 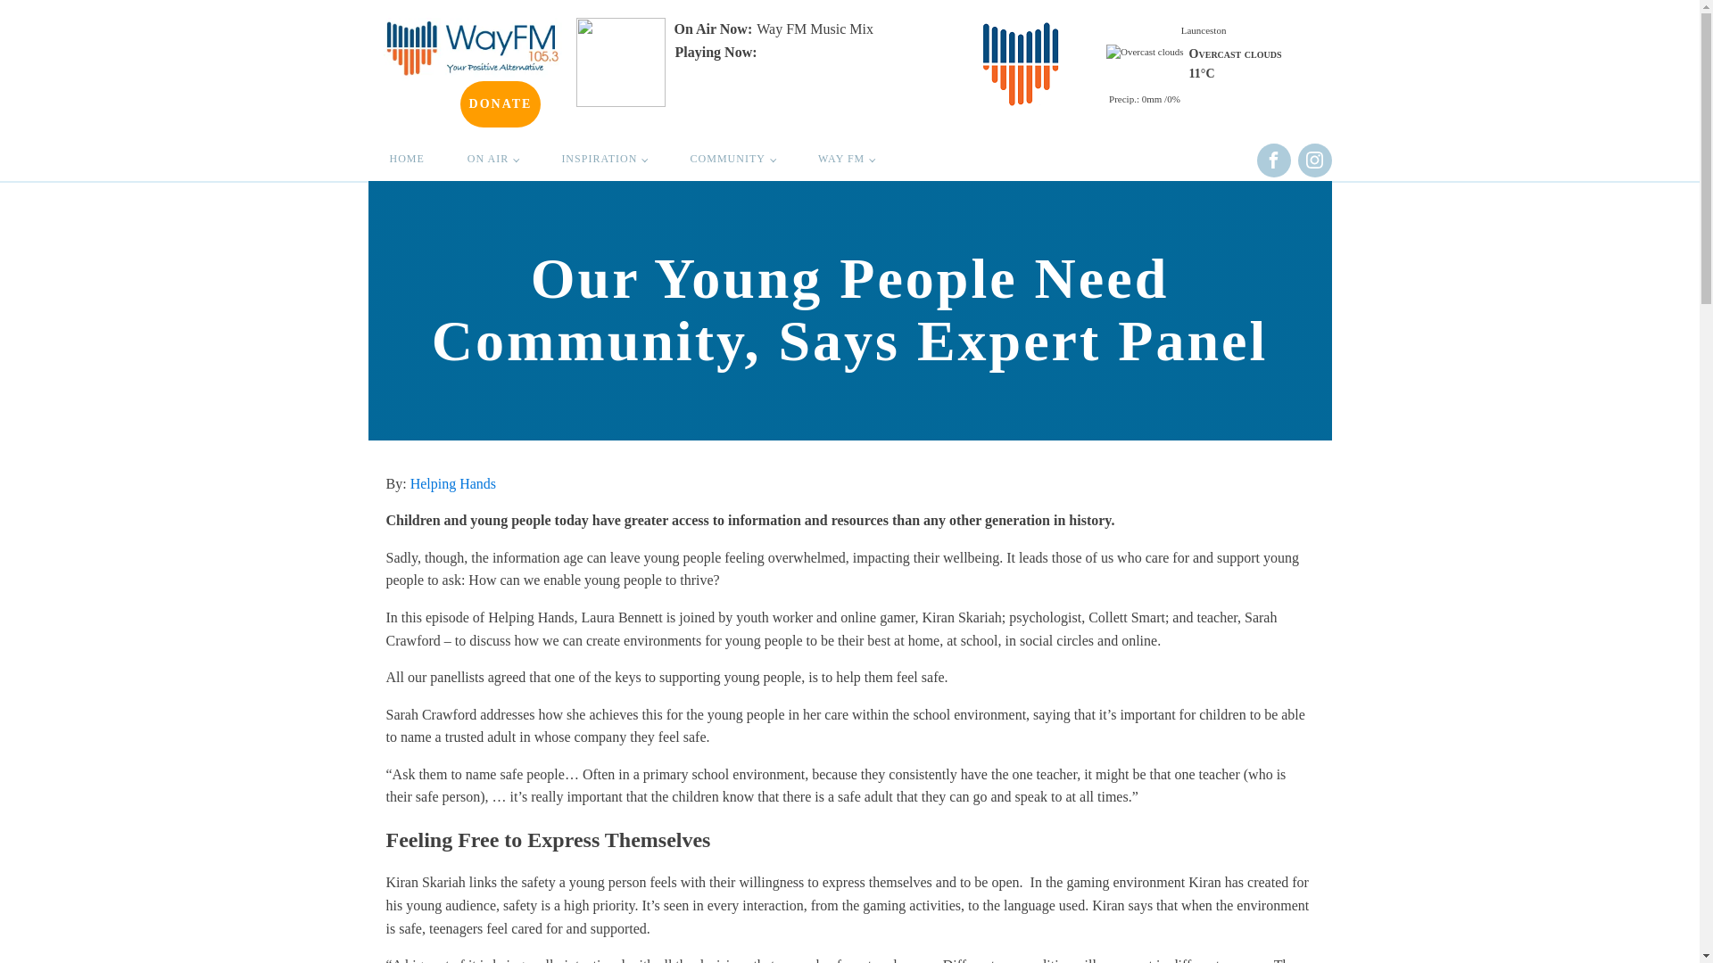 What do you see at coordinates (846, 159) in the screenshot?
I see `WAY FM` at bounding box center [846, 159].